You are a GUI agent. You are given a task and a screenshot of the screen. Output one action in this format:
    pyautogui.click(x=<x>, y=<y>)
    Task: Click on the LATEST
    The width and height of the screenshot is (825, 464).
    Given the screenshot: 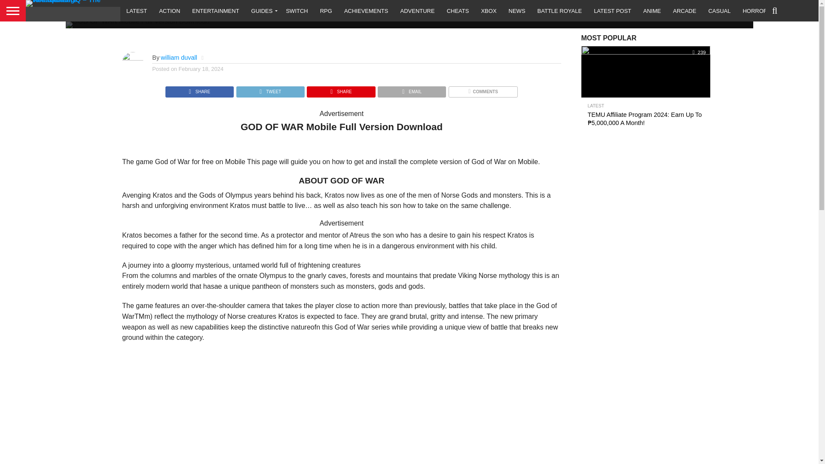 What is the action you would take?
    pyautogui.click(x=137, y=10)
    